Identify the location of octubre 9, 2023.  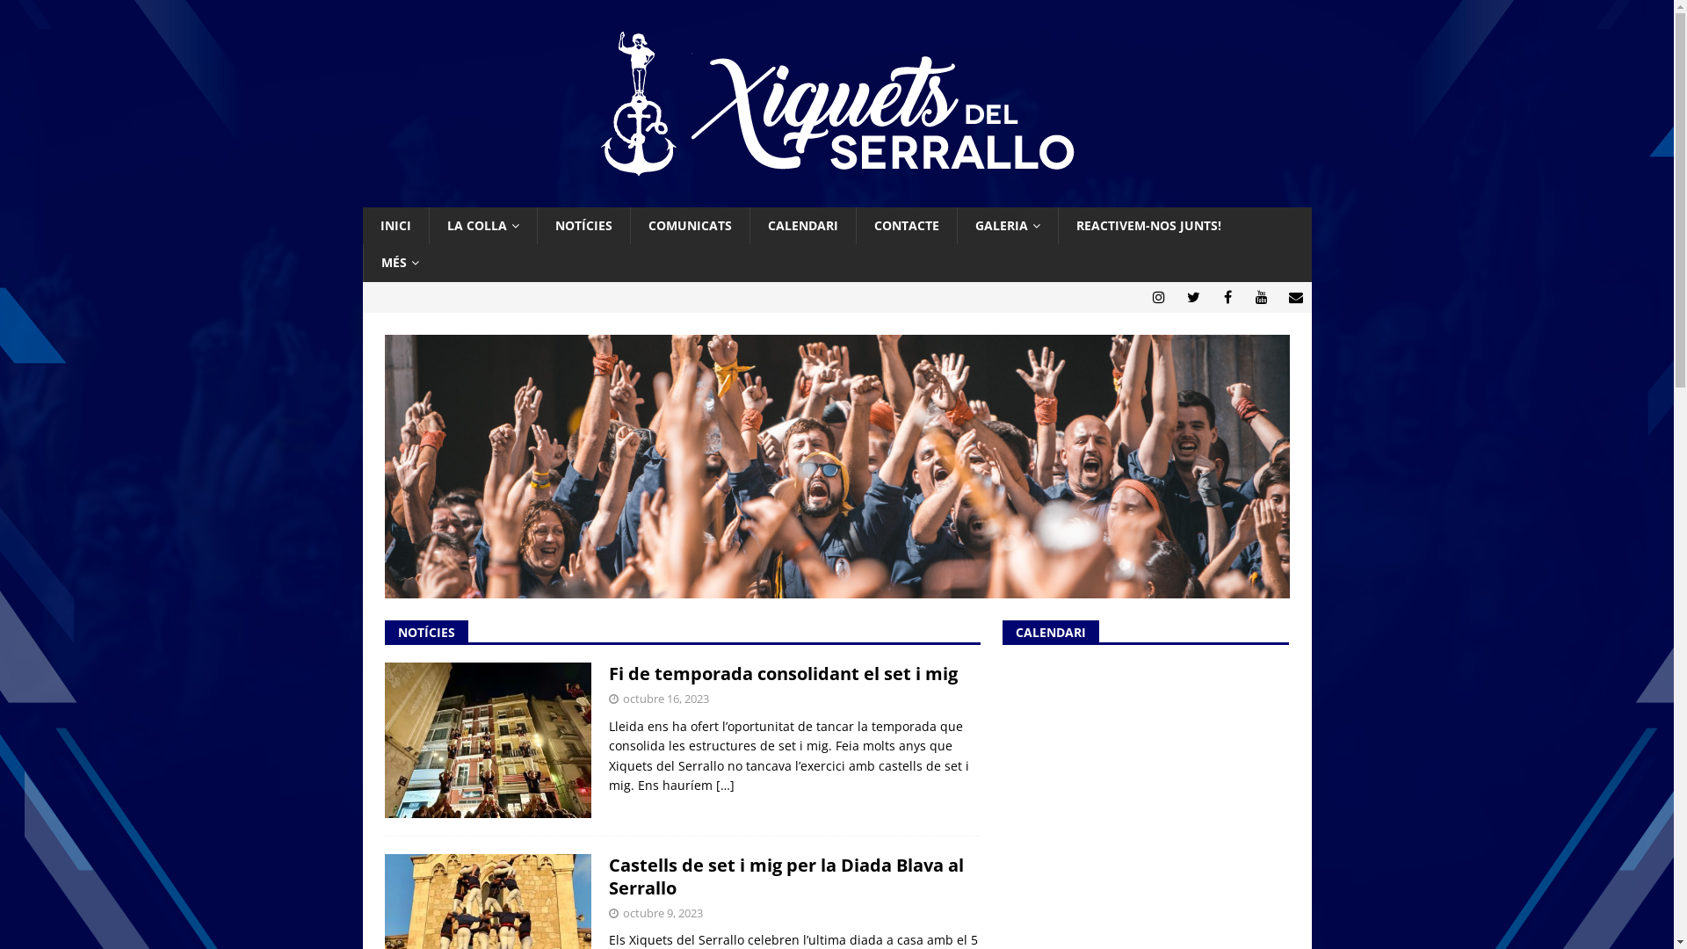
(662, 913).